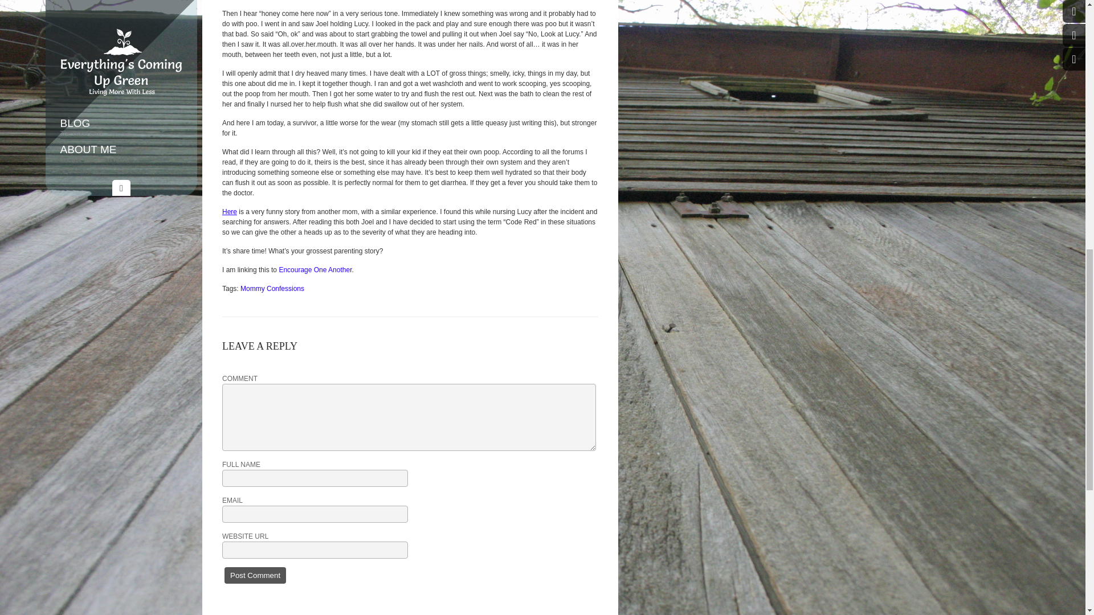  I want to click on Here, so click(229, 212).